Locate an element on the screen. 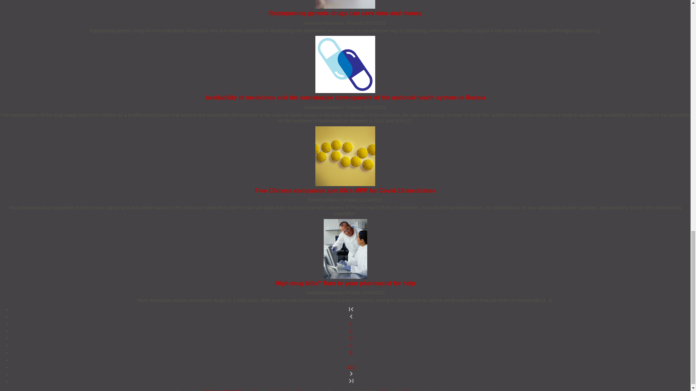 The width and height of the screenshot is (696, 391). 52 MD002433 is located at coordinates (345, 156).